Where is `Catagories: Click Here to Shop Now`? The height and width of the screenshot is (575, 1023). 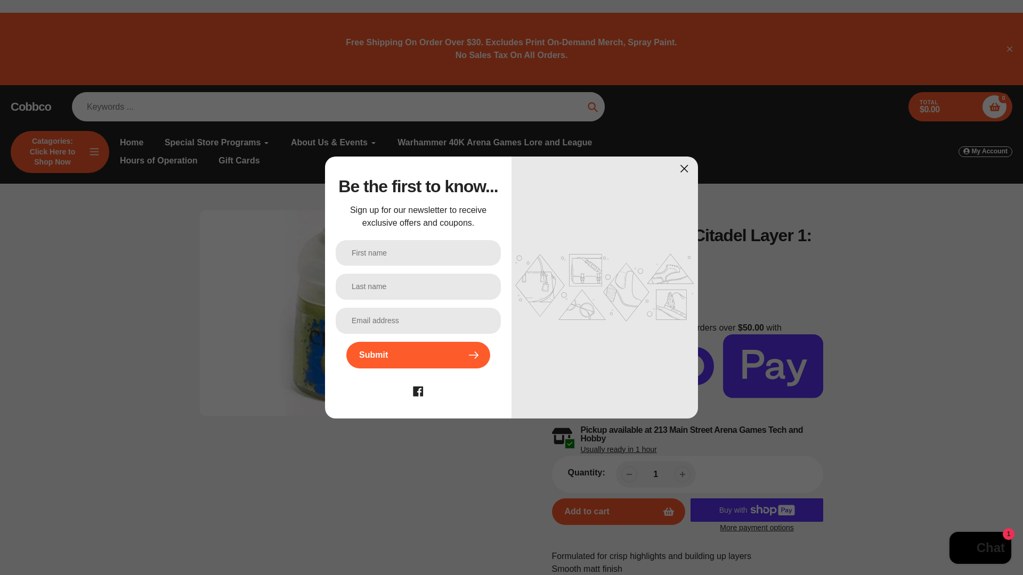
Catagories: Click Here to Shop Now is located at coordinates (60, 152).